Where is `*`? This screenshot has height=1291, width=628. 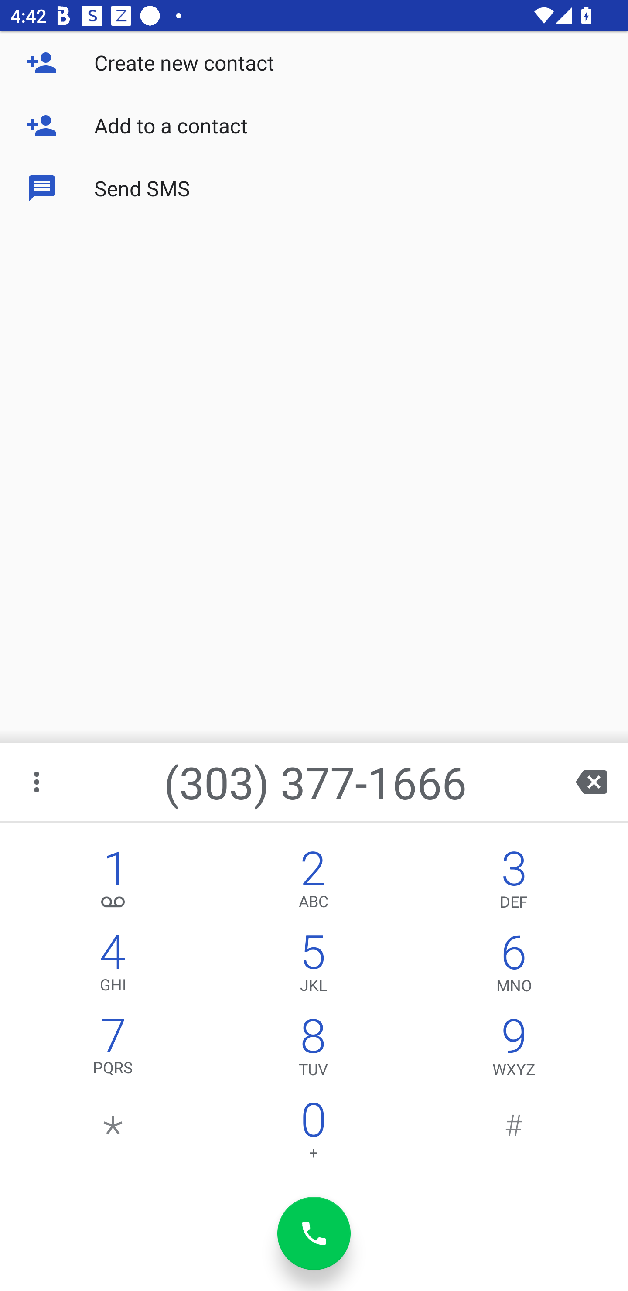 * is located at coordinates (113, 1134).